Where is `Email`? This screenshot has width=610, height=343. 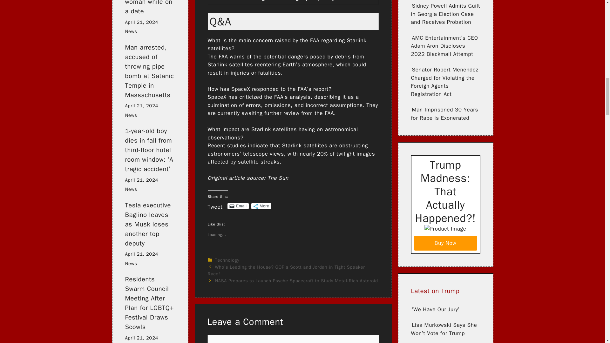
Email is located at coordinates (238, 206).